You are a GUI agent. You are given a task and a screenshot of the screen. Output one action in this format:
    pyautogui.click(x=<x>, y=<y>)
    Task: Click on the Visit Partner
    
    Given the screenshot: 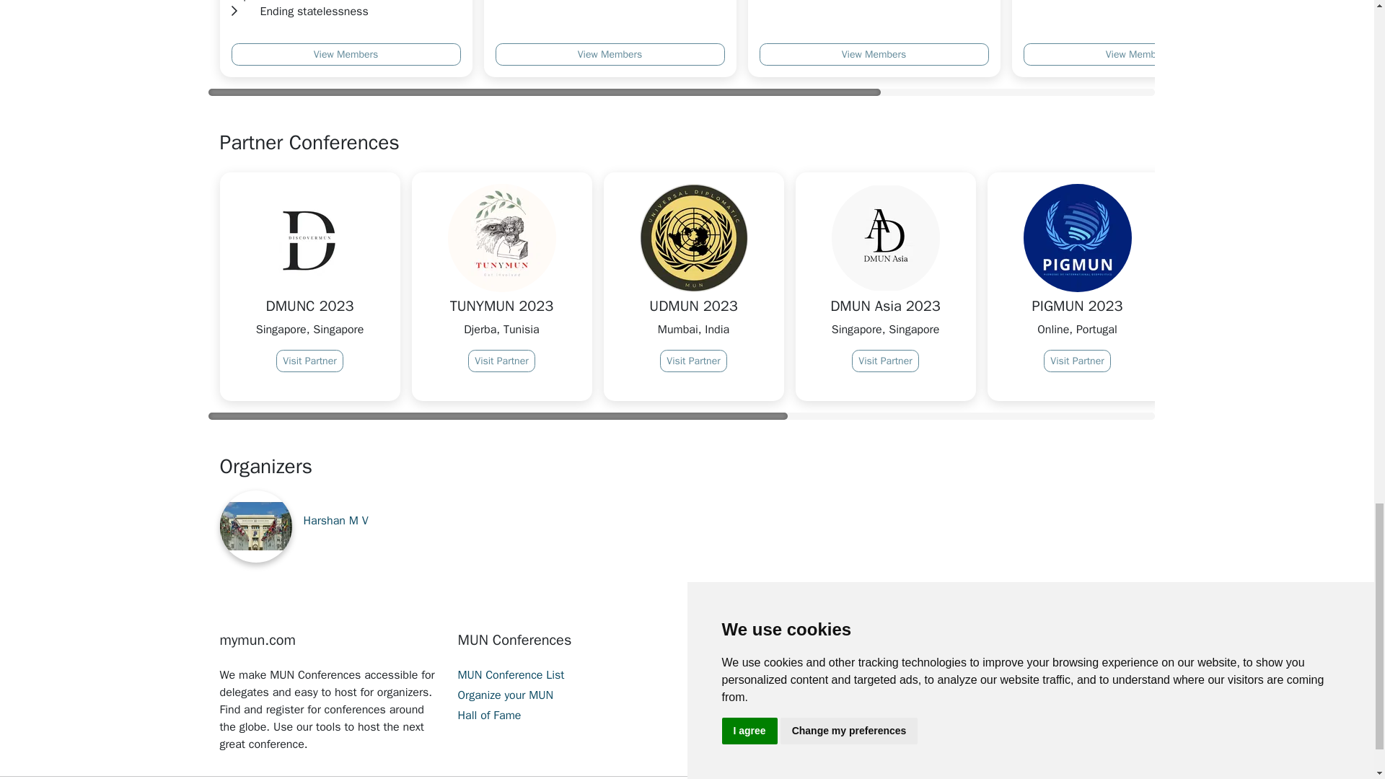 What is the action you would take?
    pyautogui.click(x=1077, y=361)
    